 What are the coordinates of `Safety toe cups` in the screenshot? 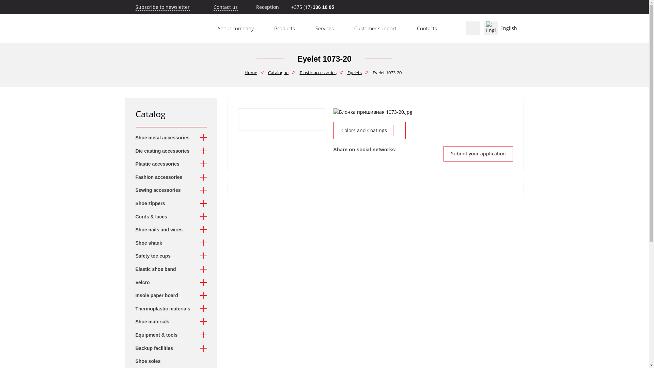 It's located at (157, 256).